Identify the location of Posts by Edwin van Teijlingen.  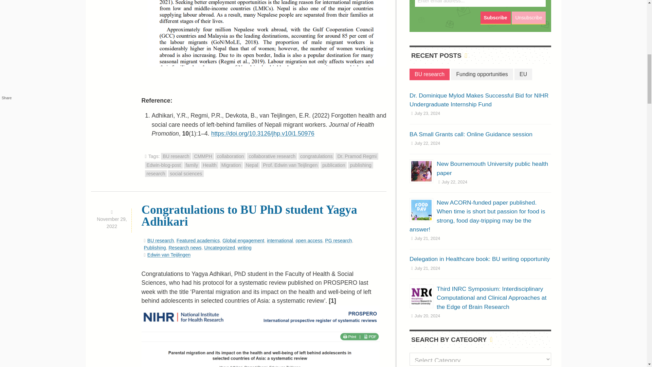
(168, 255).